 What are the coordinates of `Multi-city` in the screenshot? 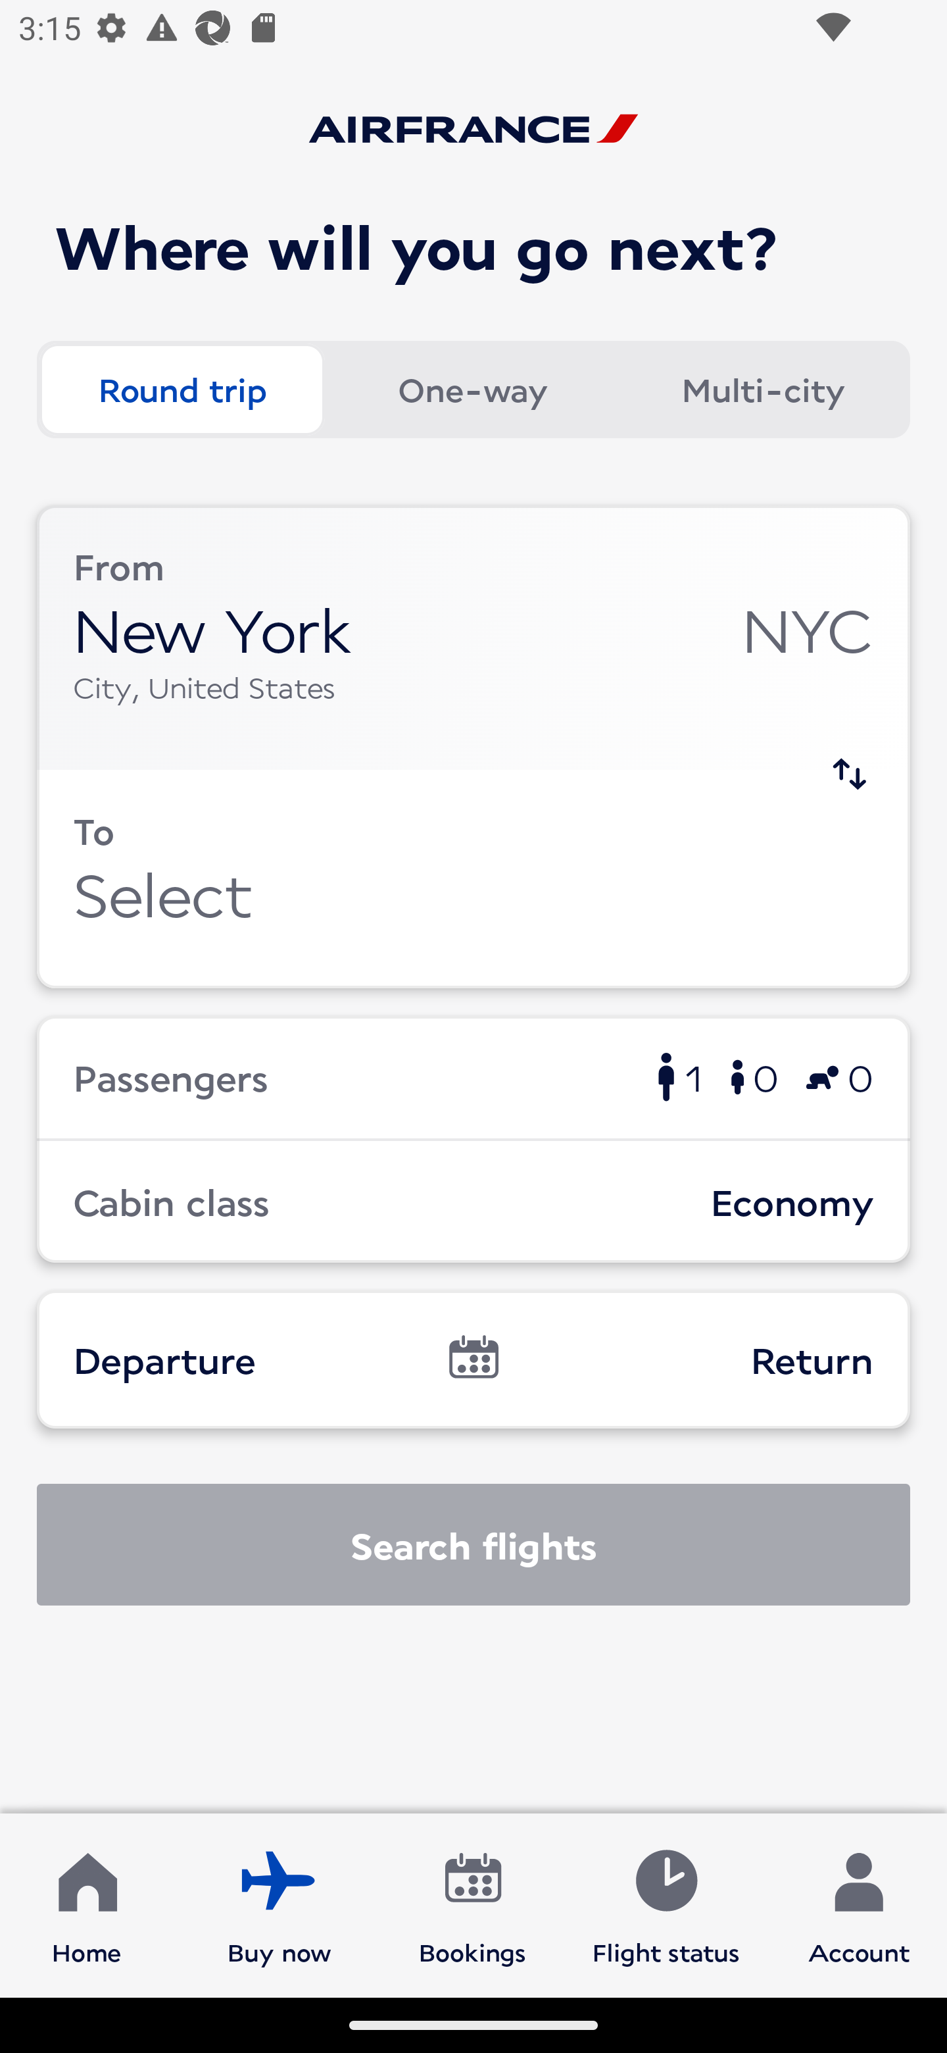 It's located at (763, 390).